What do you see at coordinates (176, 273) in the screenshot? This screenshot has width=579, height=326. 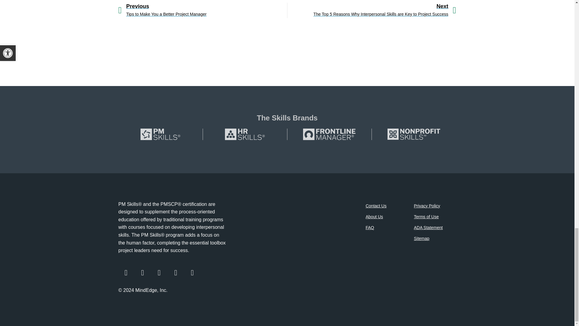 I see `Linkedin` at bounding box center [176, 273].